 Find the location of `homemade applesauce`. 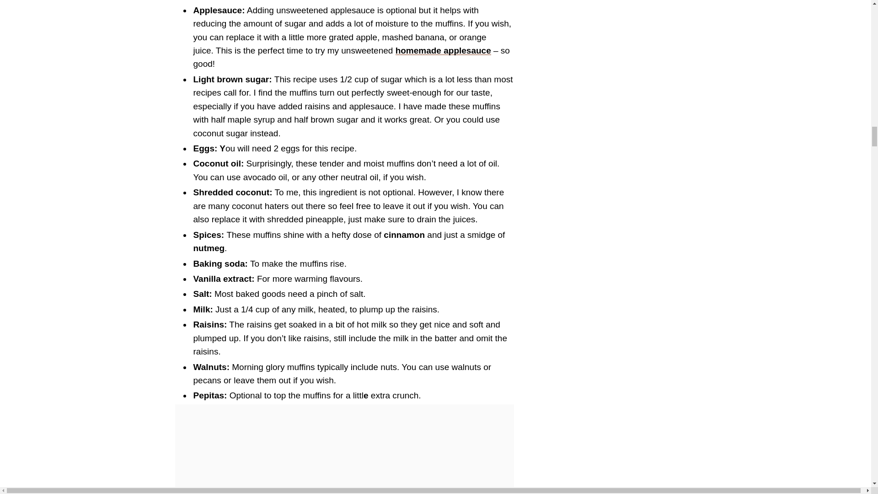

homemade applesauce is located at coordinates (443, 50).